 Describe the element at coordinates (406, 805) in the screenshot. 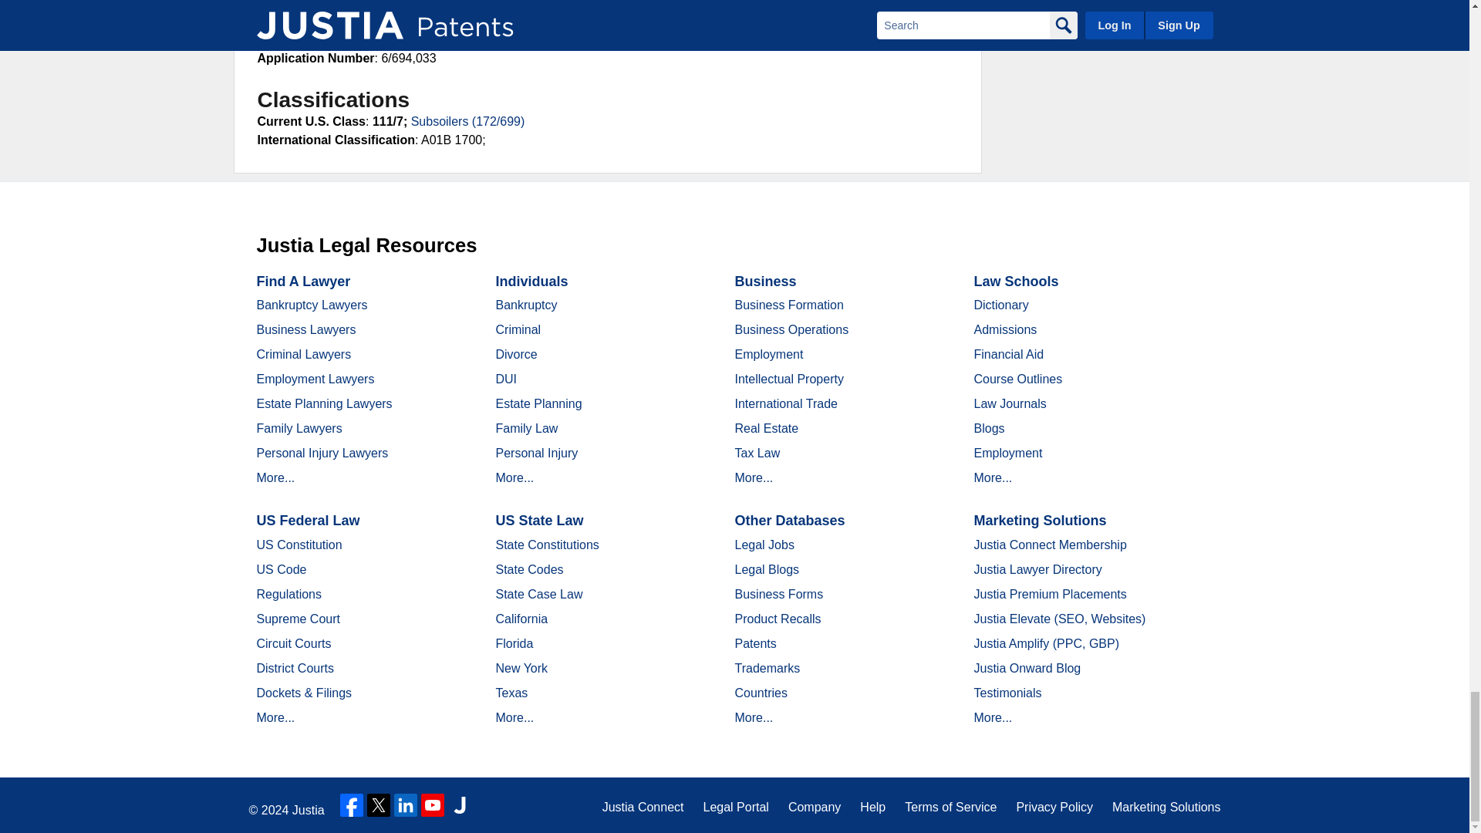

I see `LinkedIn` at that location.